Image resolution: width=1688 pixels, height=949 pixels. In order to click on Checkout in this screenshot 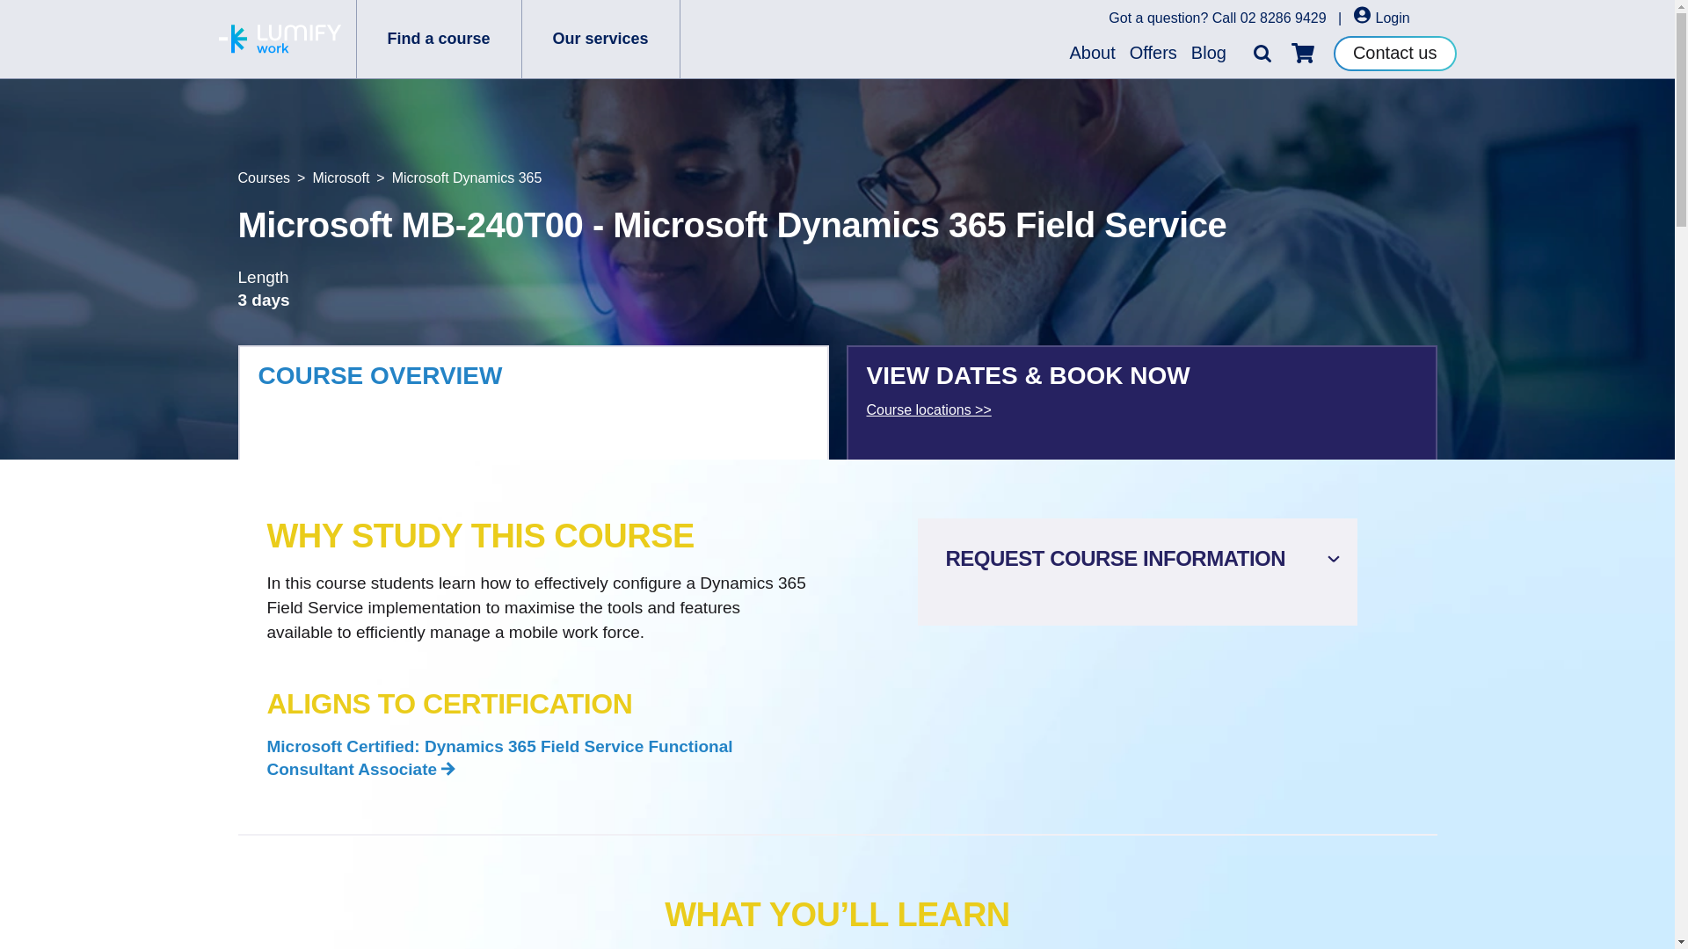, I will do `click(1303, 53)`.